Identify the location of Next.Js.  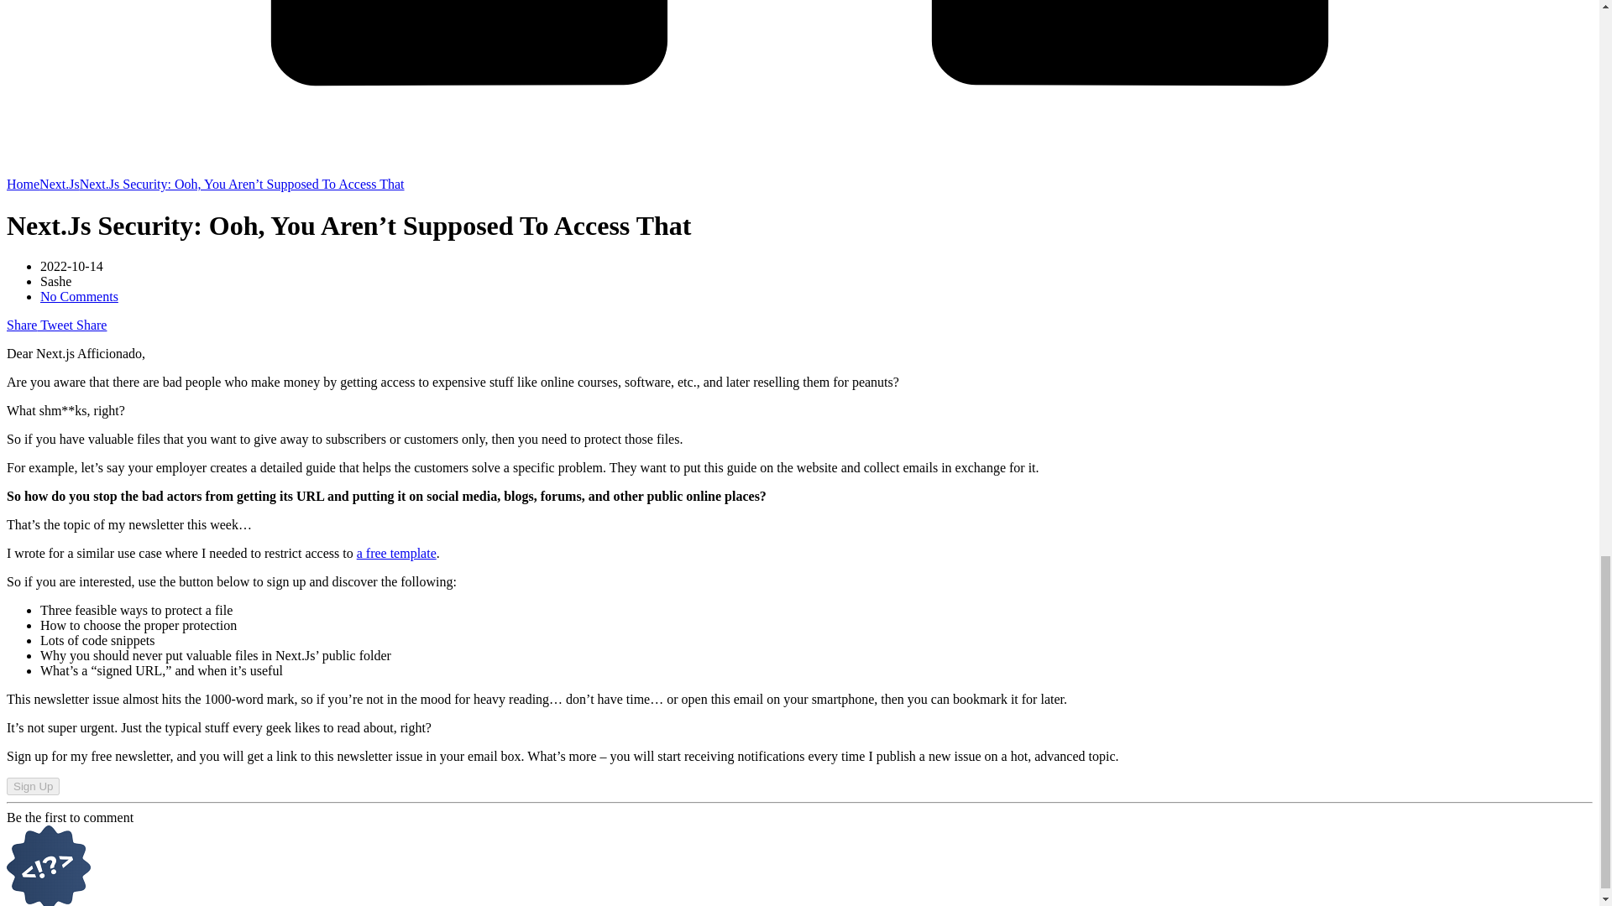
(59, 183).